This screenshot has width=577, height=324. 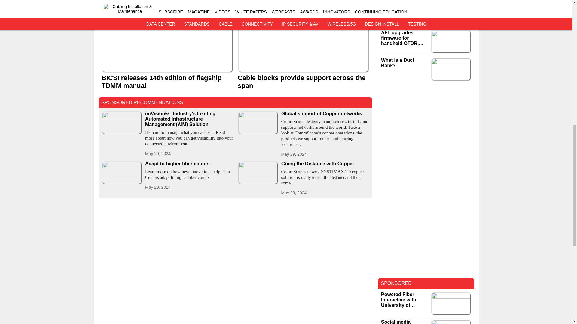 I want to click on Cable blocks provide support across the span, so click(x=303, y=82).